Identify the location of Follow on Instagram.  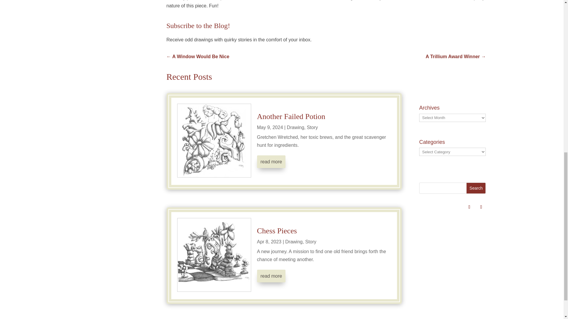
(469, 207).